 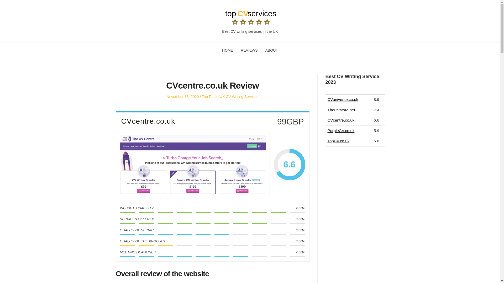 What do you see at coordinates (249, 50) in the screenshot?
I see `REVIEWS` at bounding box center [249, 50].